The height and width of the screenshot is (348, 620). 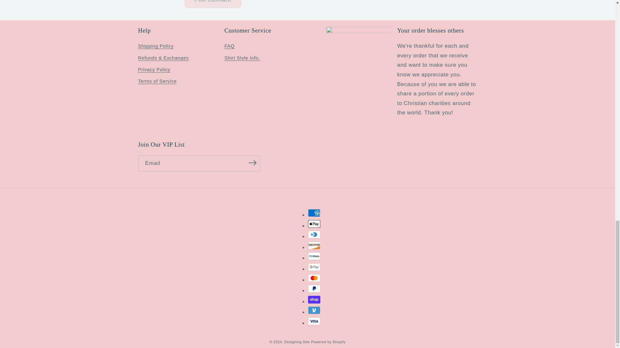 I want to click on Google Pay, so click(x=314, y=267).